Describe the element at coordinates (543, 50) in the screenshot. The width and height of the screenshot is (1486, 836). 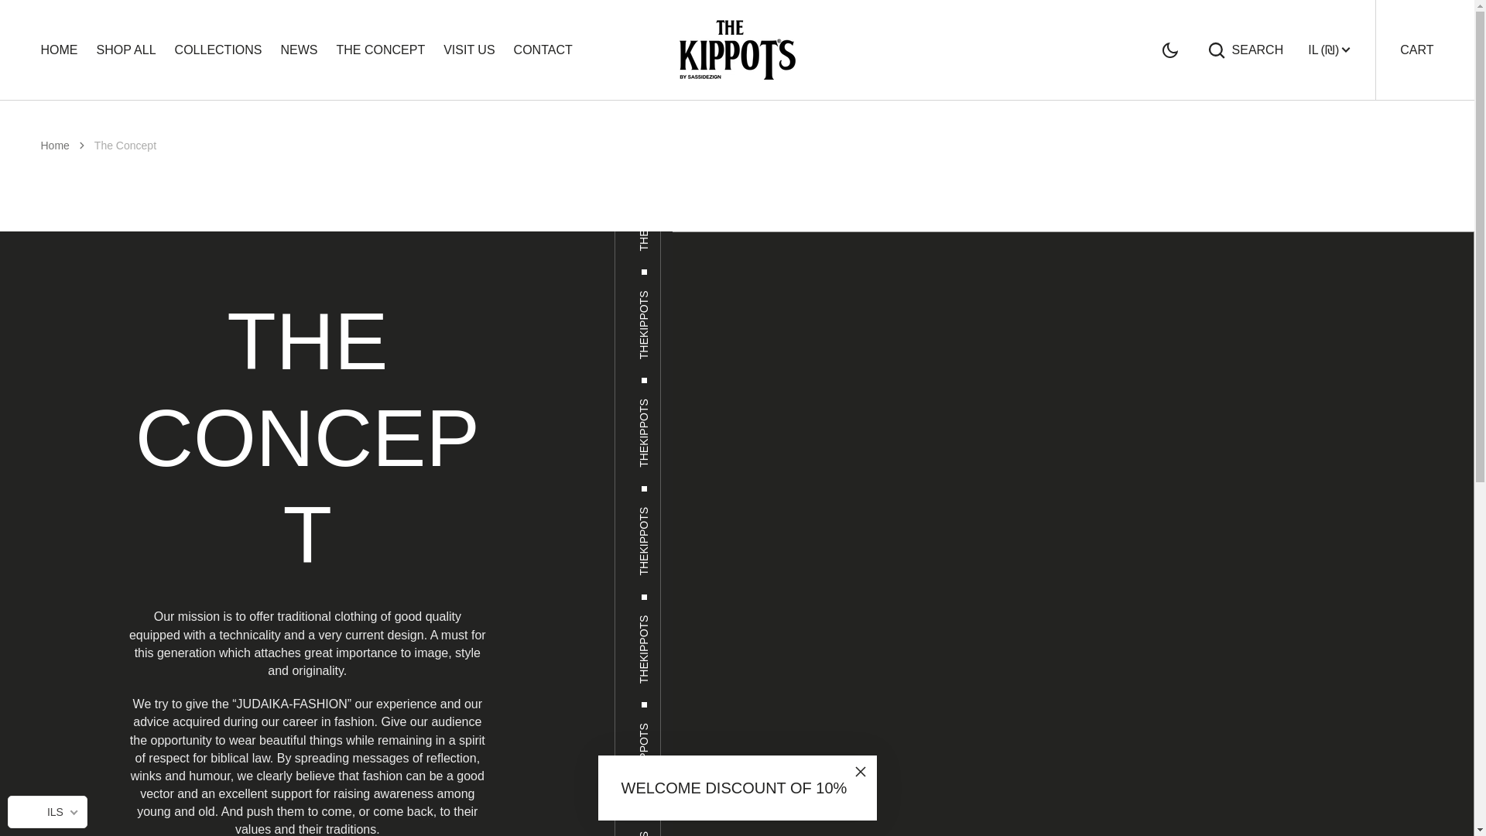
I see `CONTACT` at that location.